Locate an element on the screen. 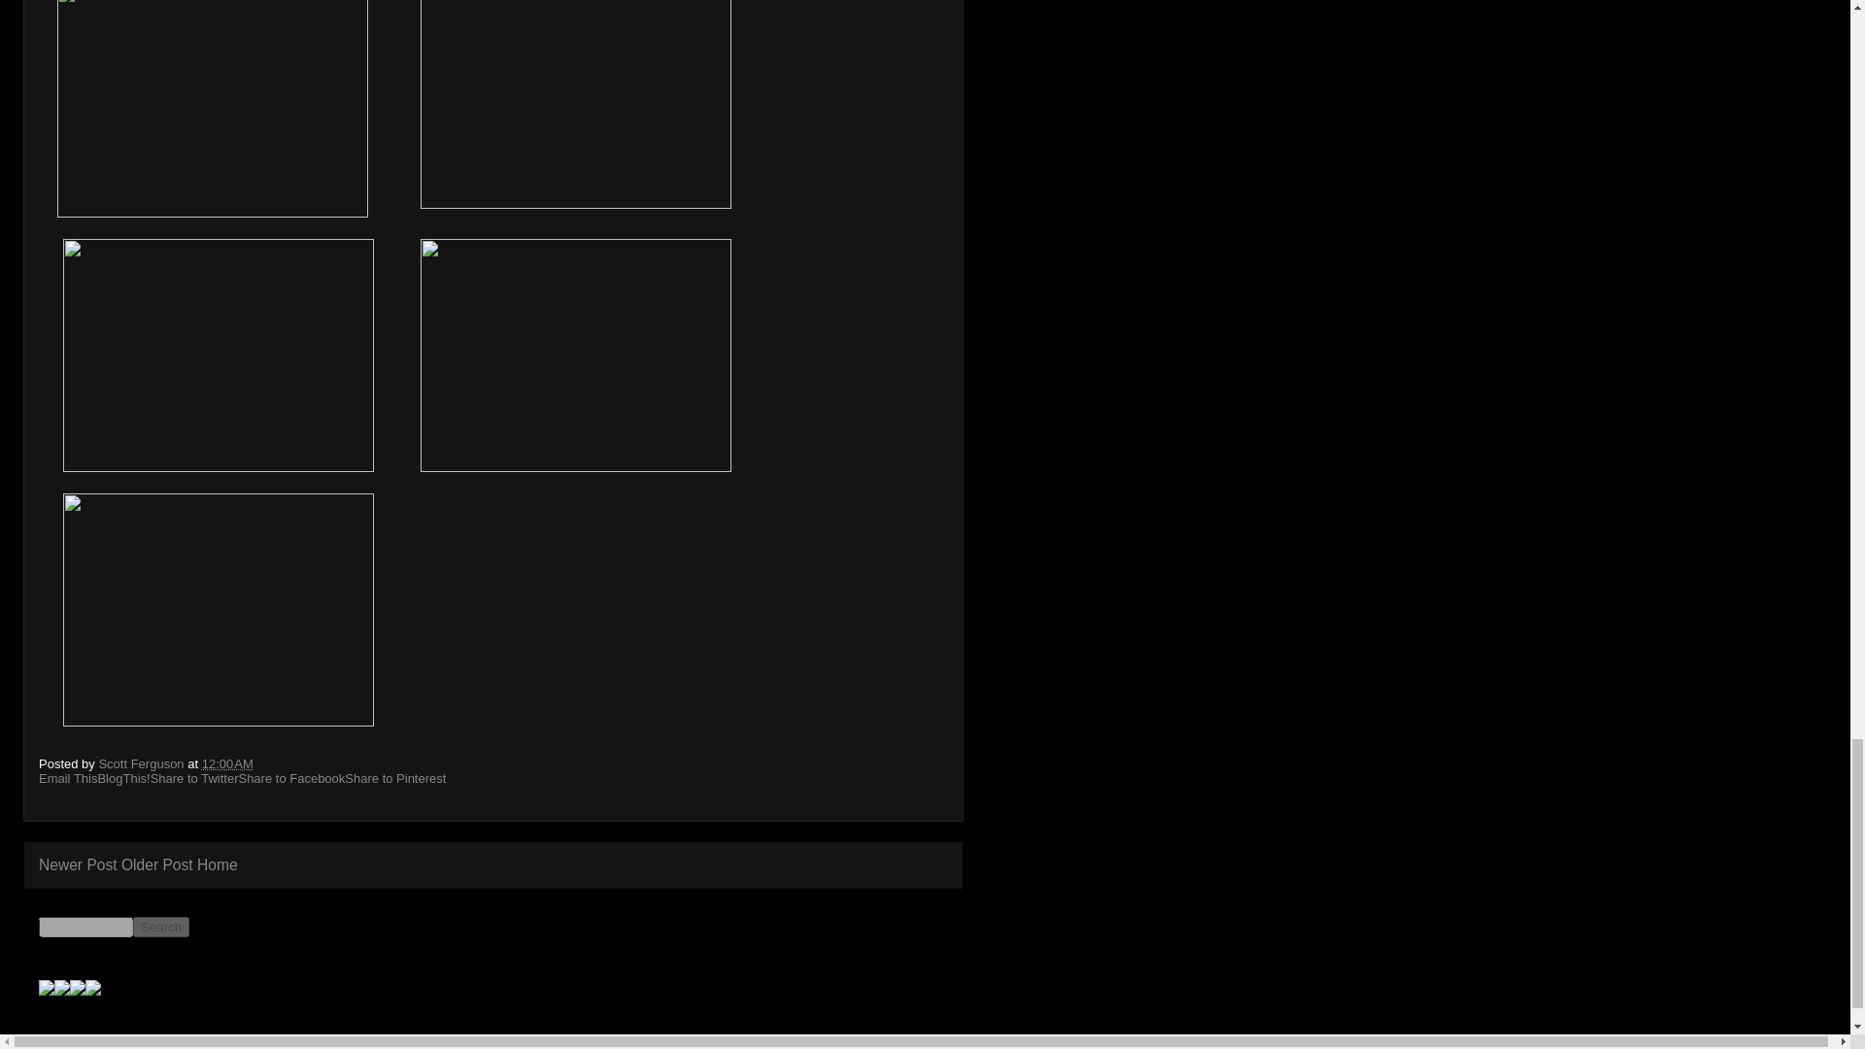 The width and height of the screenshot is (1865, 1049). Share to Facebook is located at coordinates (291, 777).